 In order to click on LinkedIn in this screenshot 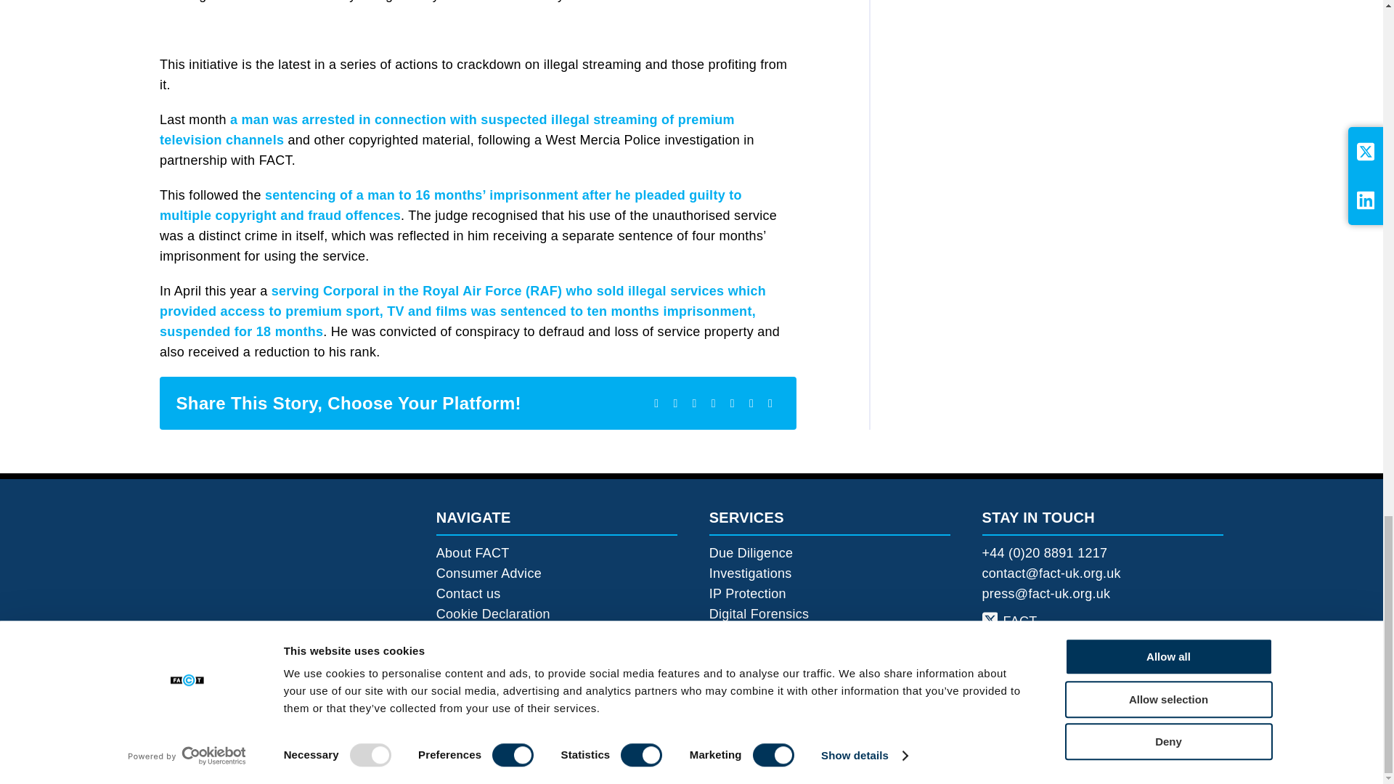, I will do `click(713, 404)`.